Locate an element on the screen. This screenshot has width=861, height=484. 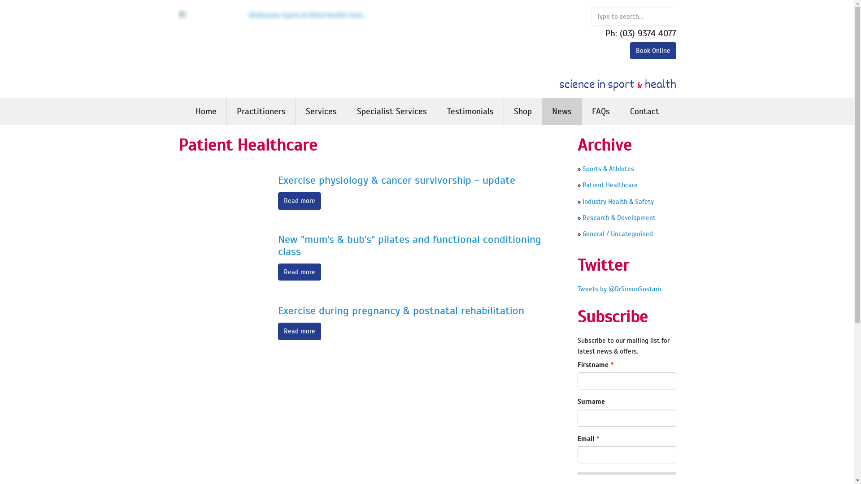
Sports & Athletes is located at coordinates (607, 169).